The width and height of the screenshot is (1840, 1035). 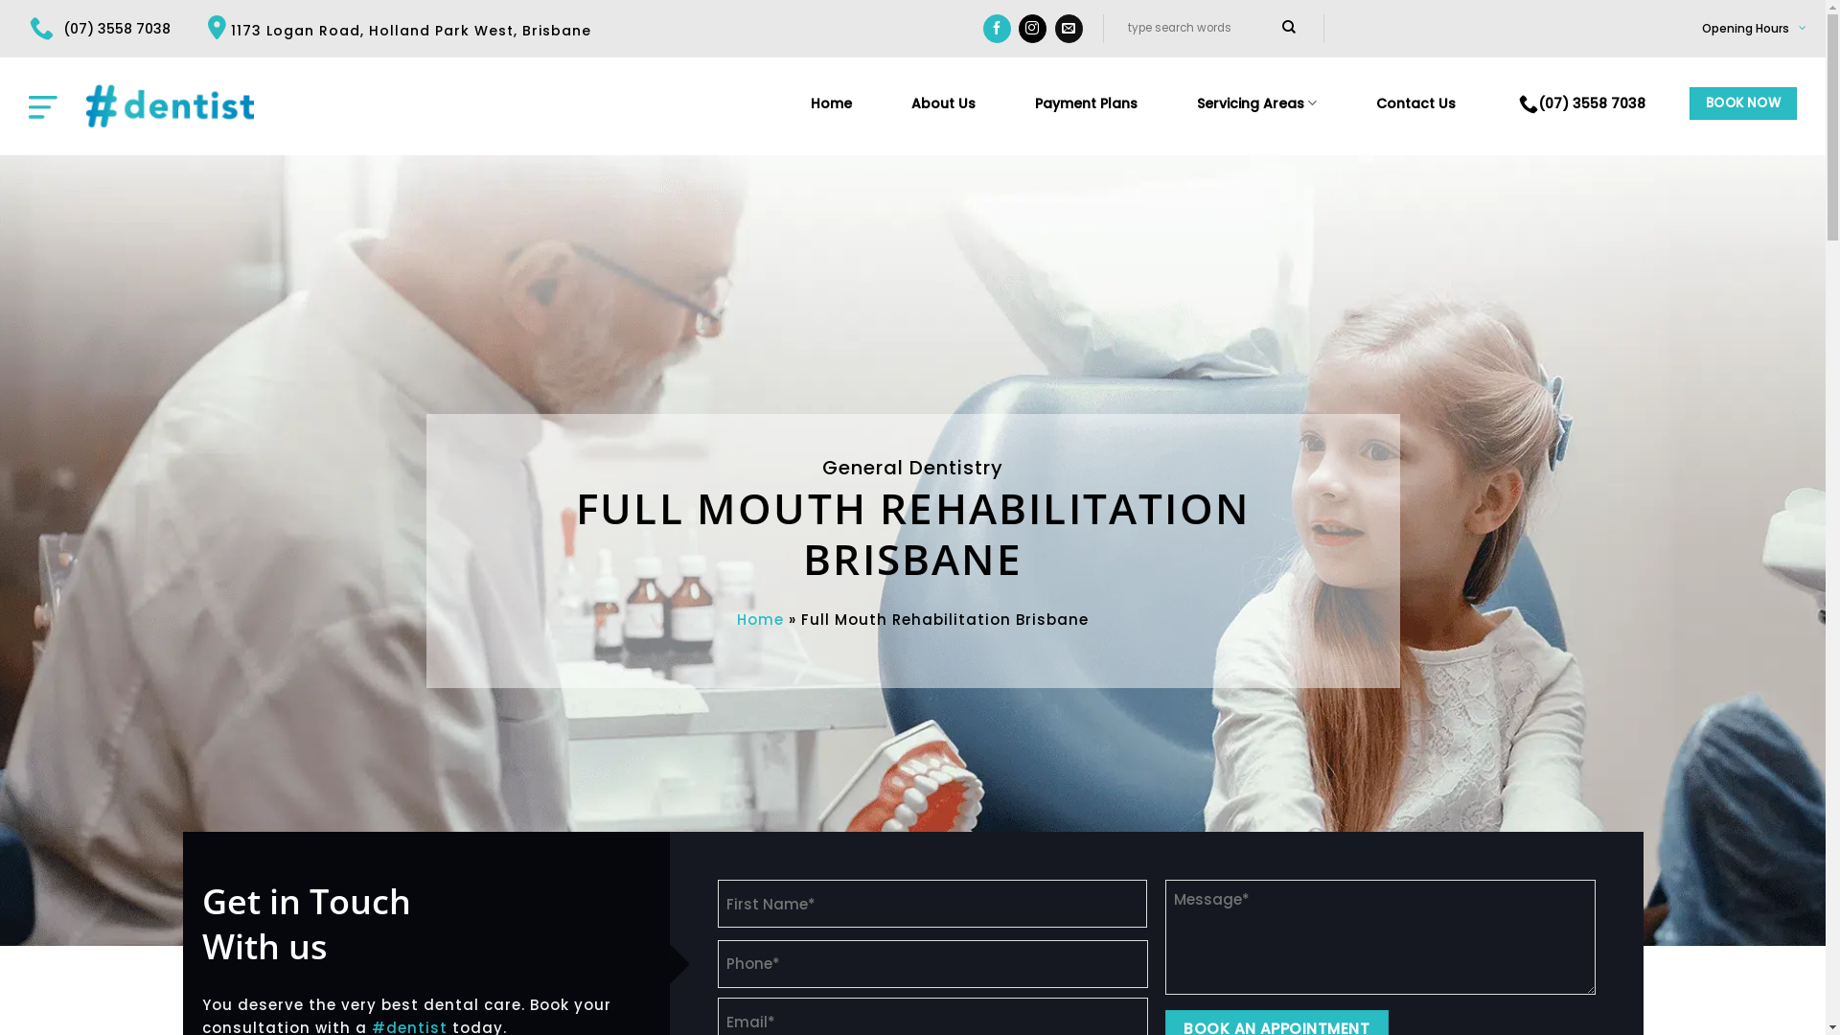 I want to click on BOOK NOW, so click(x=1743, y=103).